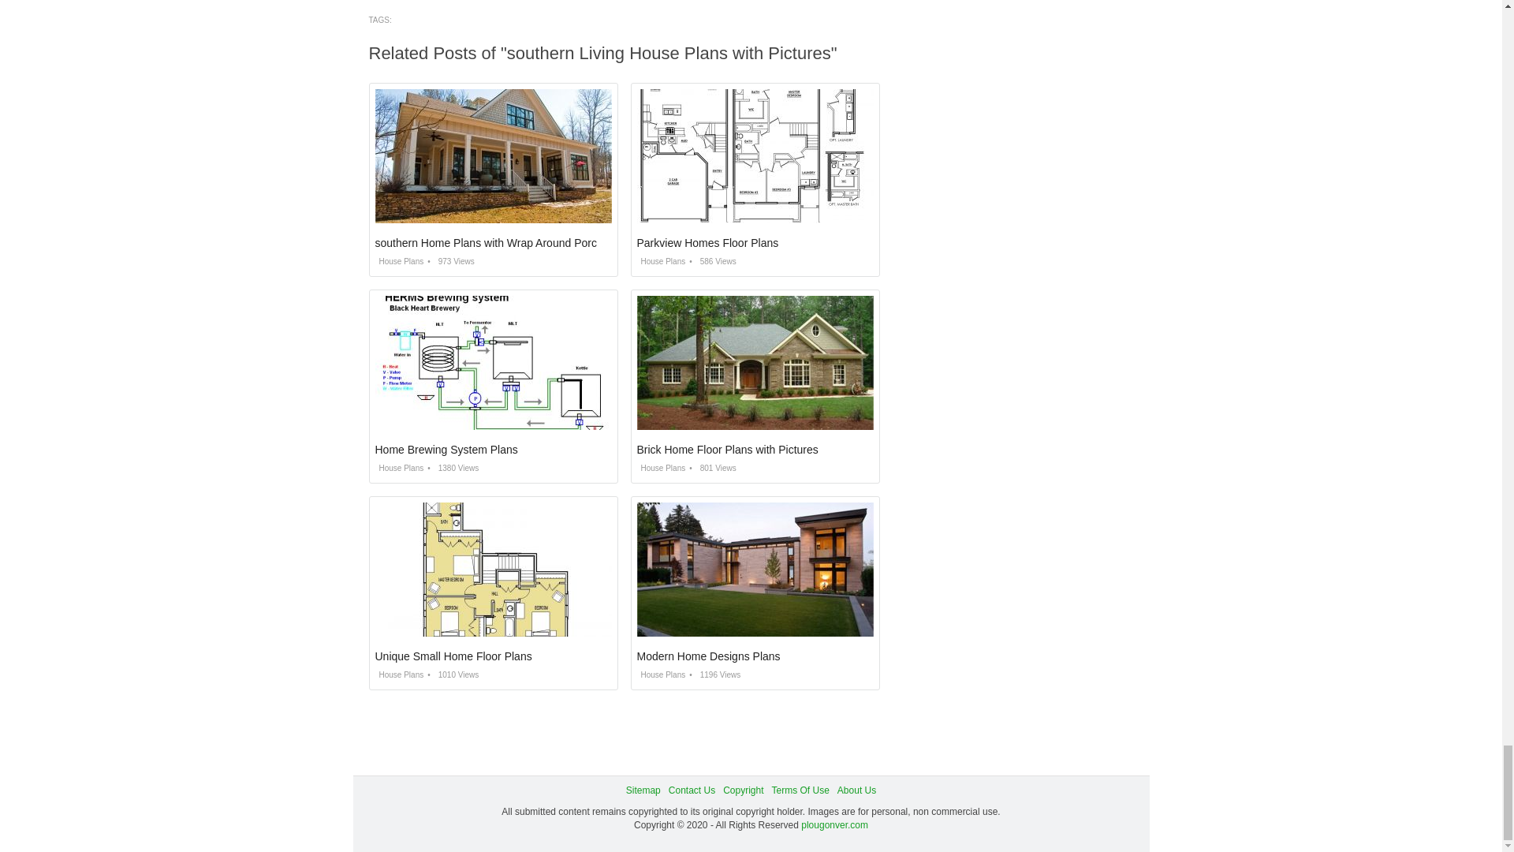 The height and width of the screenshot is (852, 1514). Describe the element at coordinates (728, 449) in the screenshot. I see `Brick Home Floor Plans with Pictures` at that location.